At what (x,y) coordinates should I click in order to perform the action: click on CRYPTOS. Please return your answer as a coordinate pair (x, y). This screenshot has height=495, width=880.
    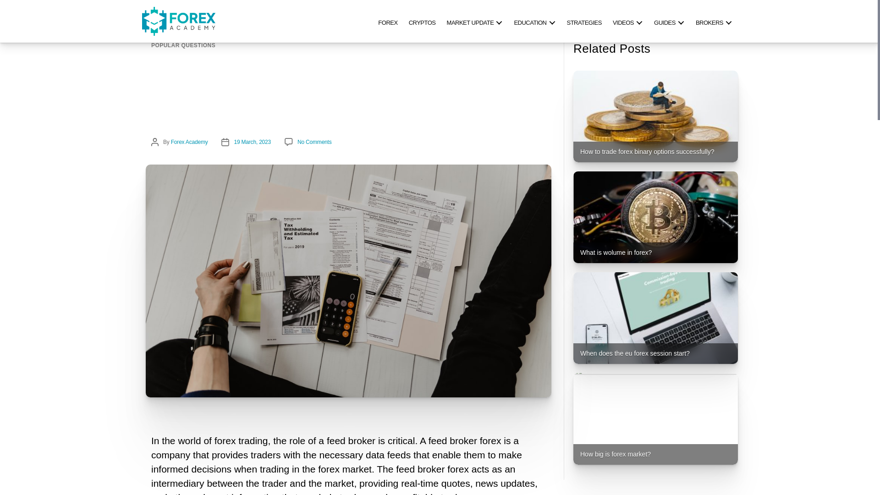
    Looking at the image, I should click on (422, 21).